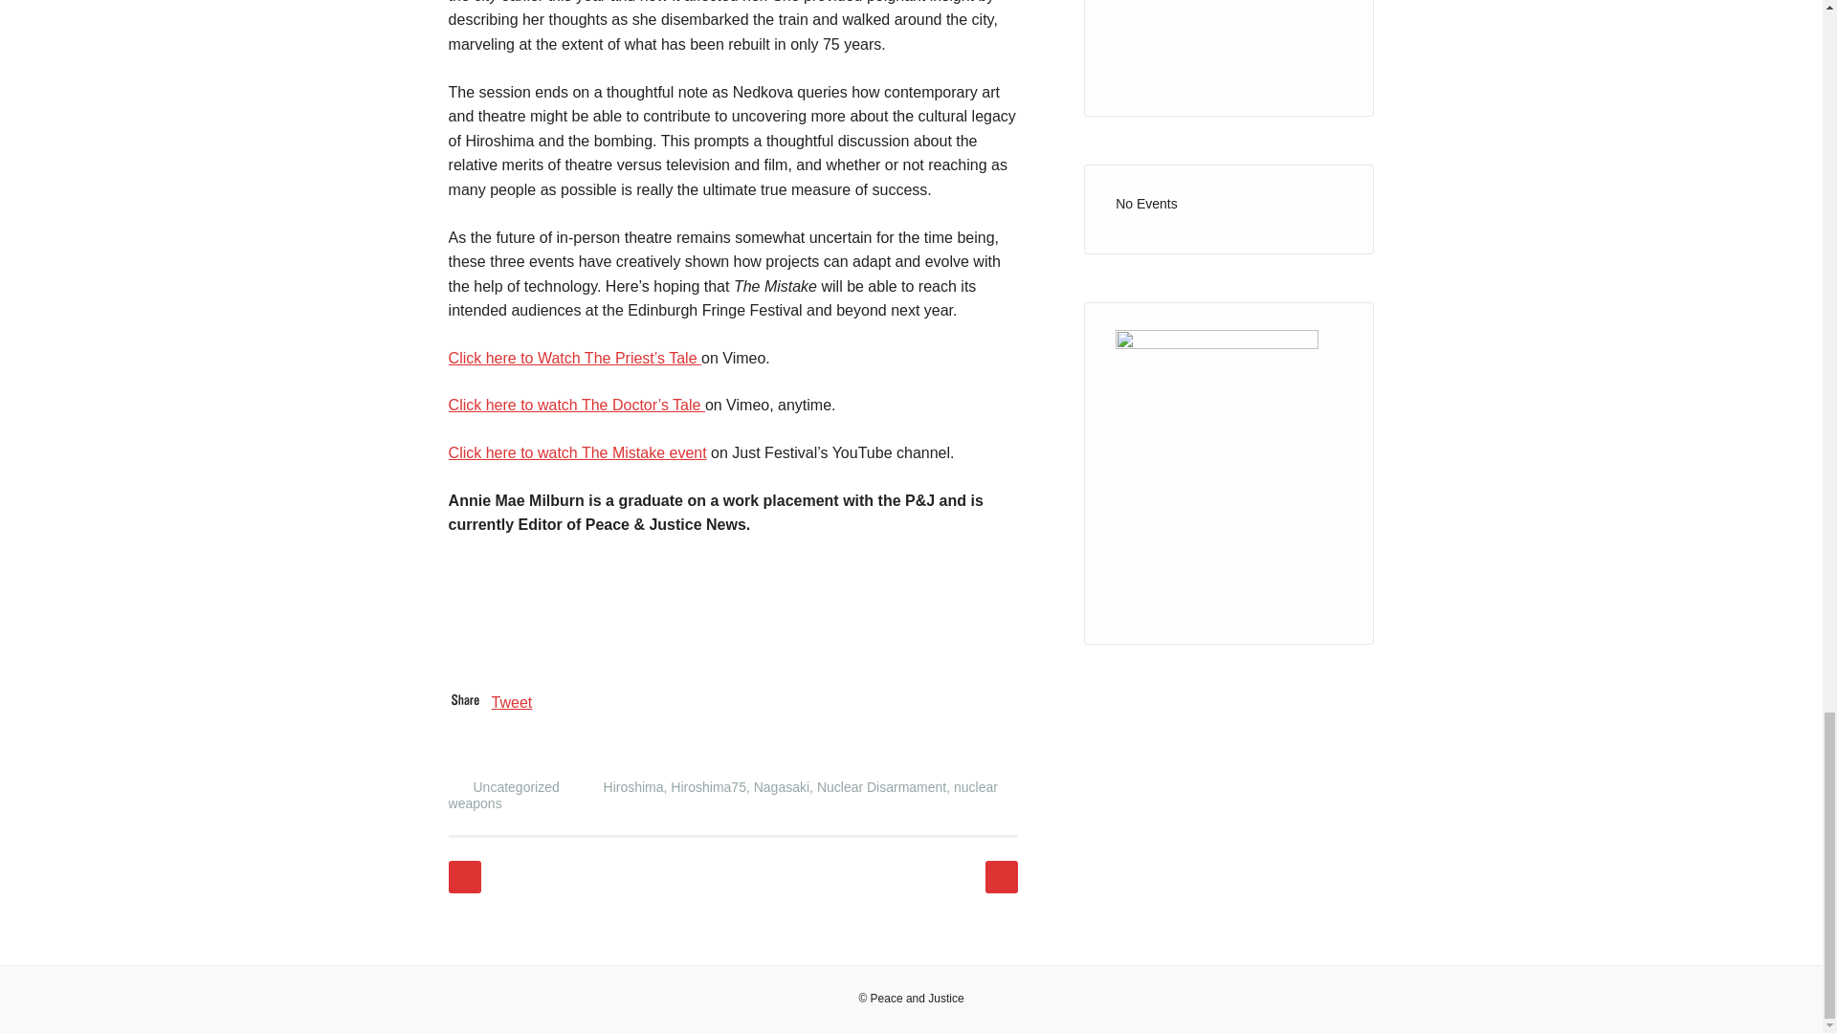 This screenshot has height=1033, width=1837. What do you see at coordinates (578, 452) in the screenshot?
I see `Click here to watch The Mistake event` at bounding box center [578, 452].